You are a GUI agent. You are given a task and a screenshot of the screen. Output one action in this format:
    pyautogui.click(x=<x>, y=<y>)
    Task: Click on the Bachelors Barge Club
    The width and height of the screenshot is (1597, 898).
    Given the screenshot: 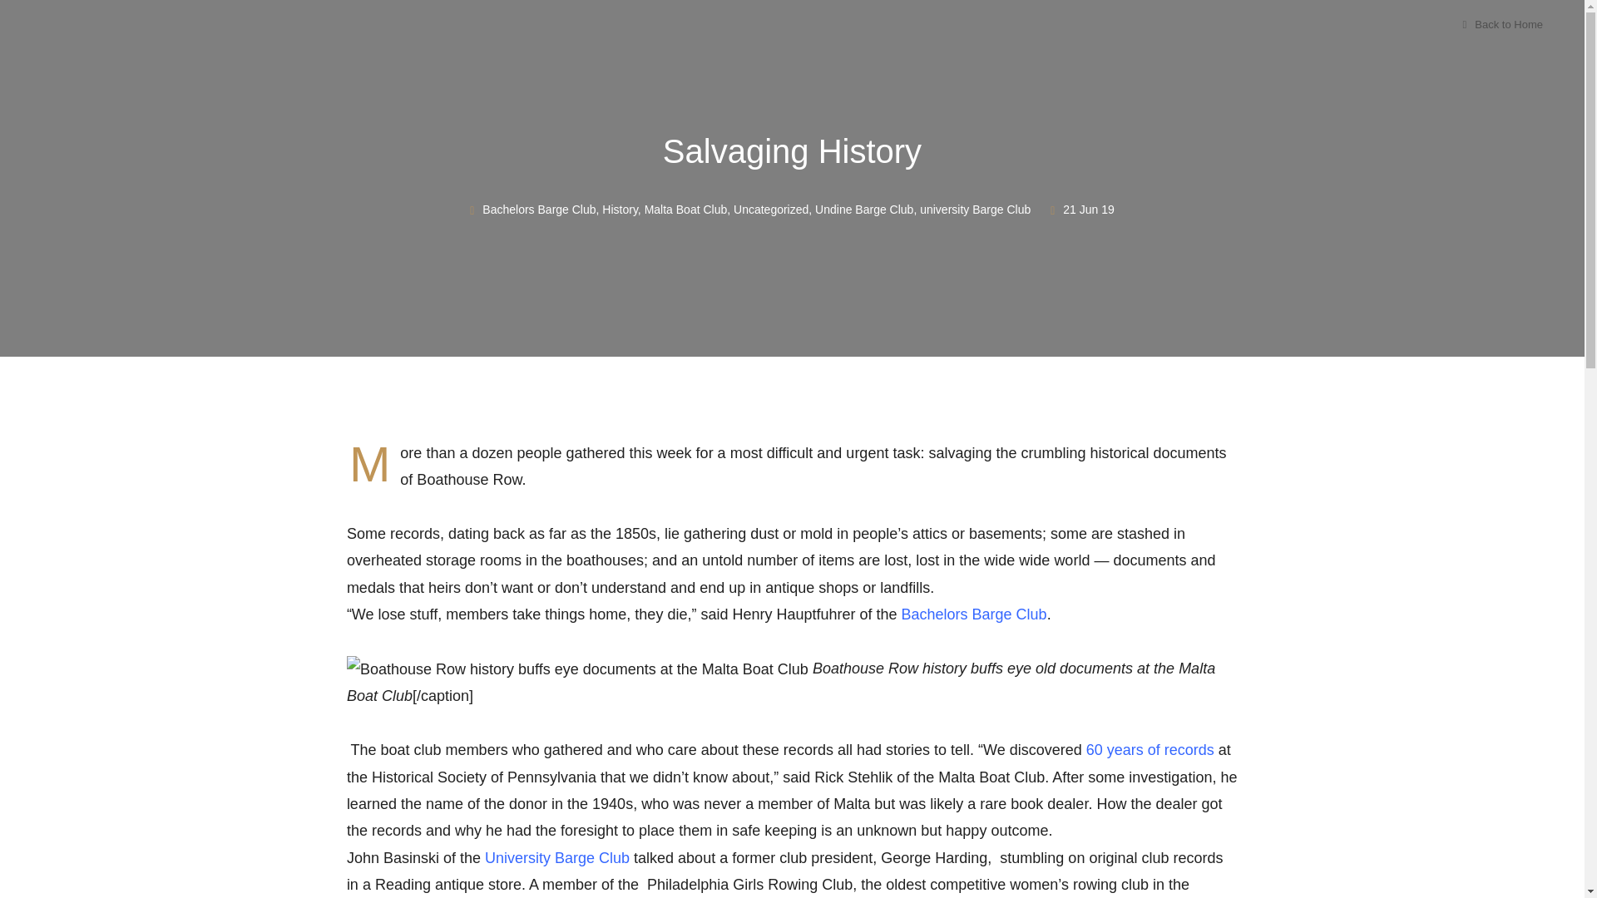 What is the action you would take?
    pyautogui.click(x=975, y=614)
    